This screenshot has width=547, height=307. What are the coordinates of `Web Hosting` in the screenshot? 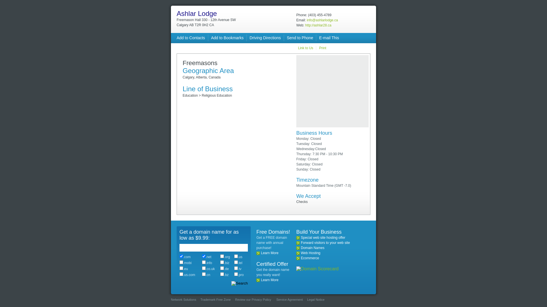 It's located at (311, 253).